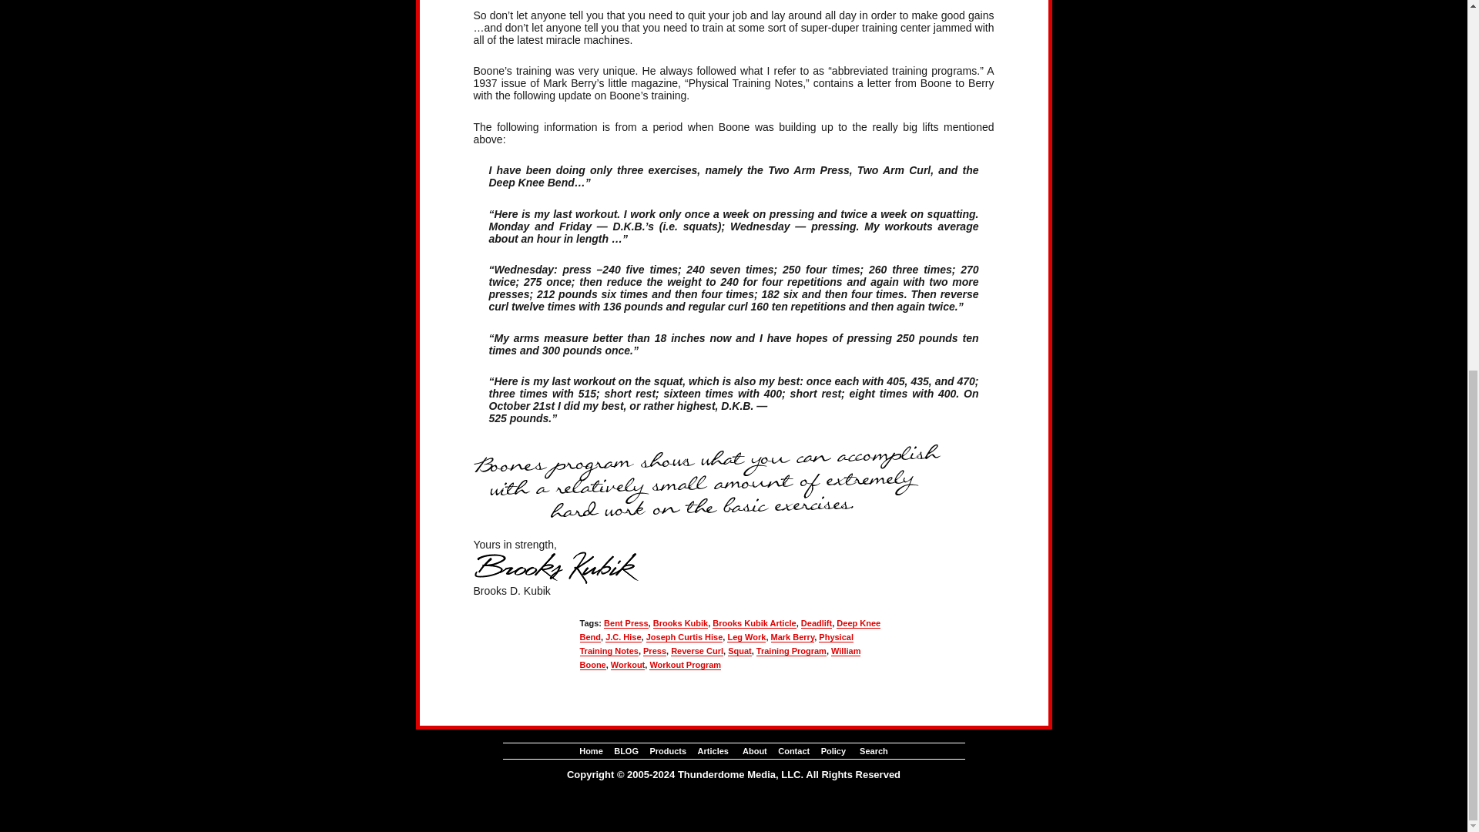 The height and width of the screenshot is (832, 1479). Describe the element at coordinates (753, 623) in the screenshot. I see `Brooks Kubik Article` at that location.